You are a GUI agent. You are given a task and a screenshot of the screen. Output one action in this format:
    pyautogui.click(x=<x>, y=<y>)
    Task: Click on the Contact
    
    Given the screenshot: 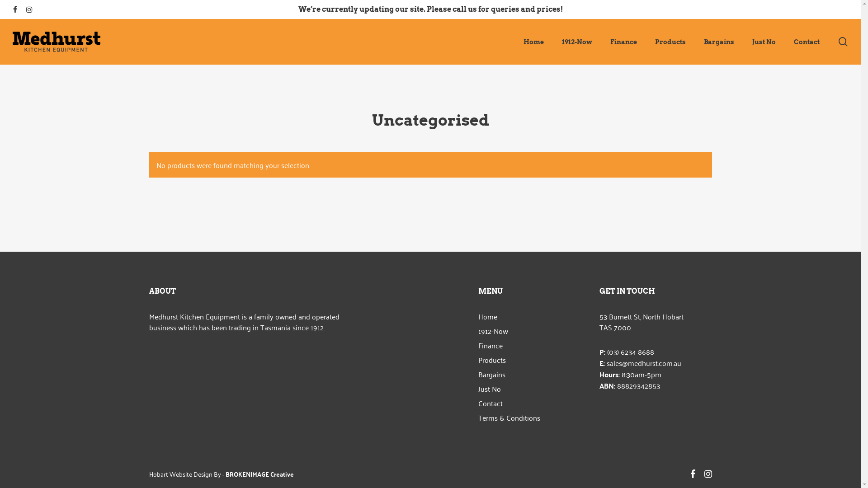 What is the action you would take?
    pyautogui.click(x=533, y=403)
    